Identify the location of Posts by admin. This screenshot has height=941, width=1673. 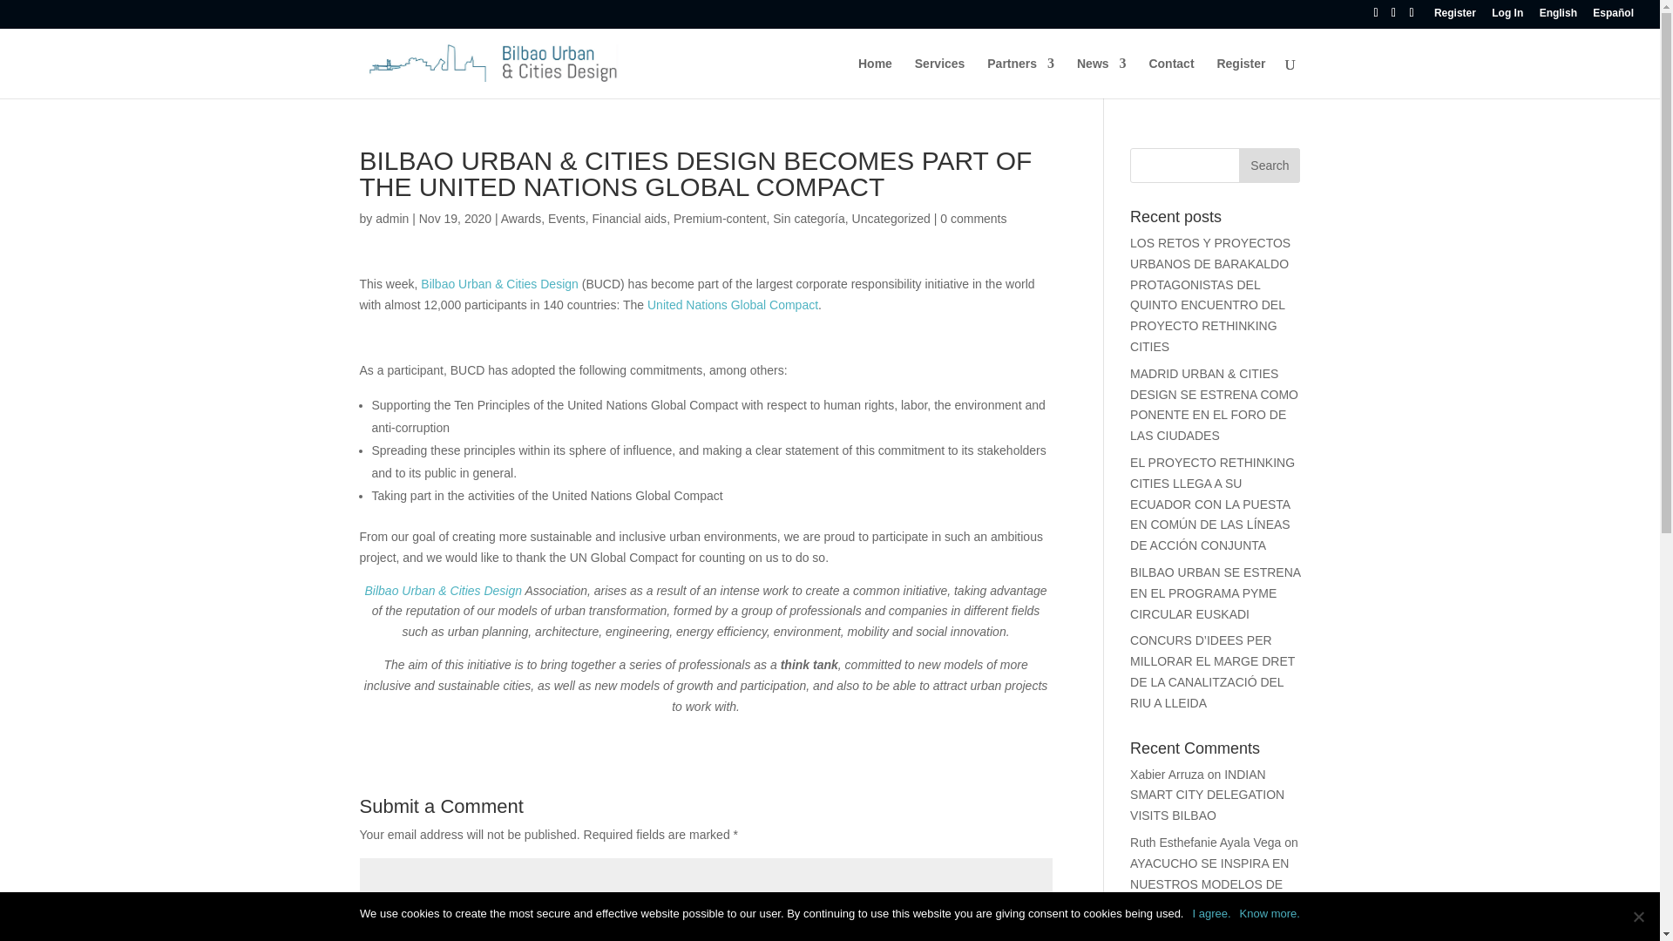
(391, 219).